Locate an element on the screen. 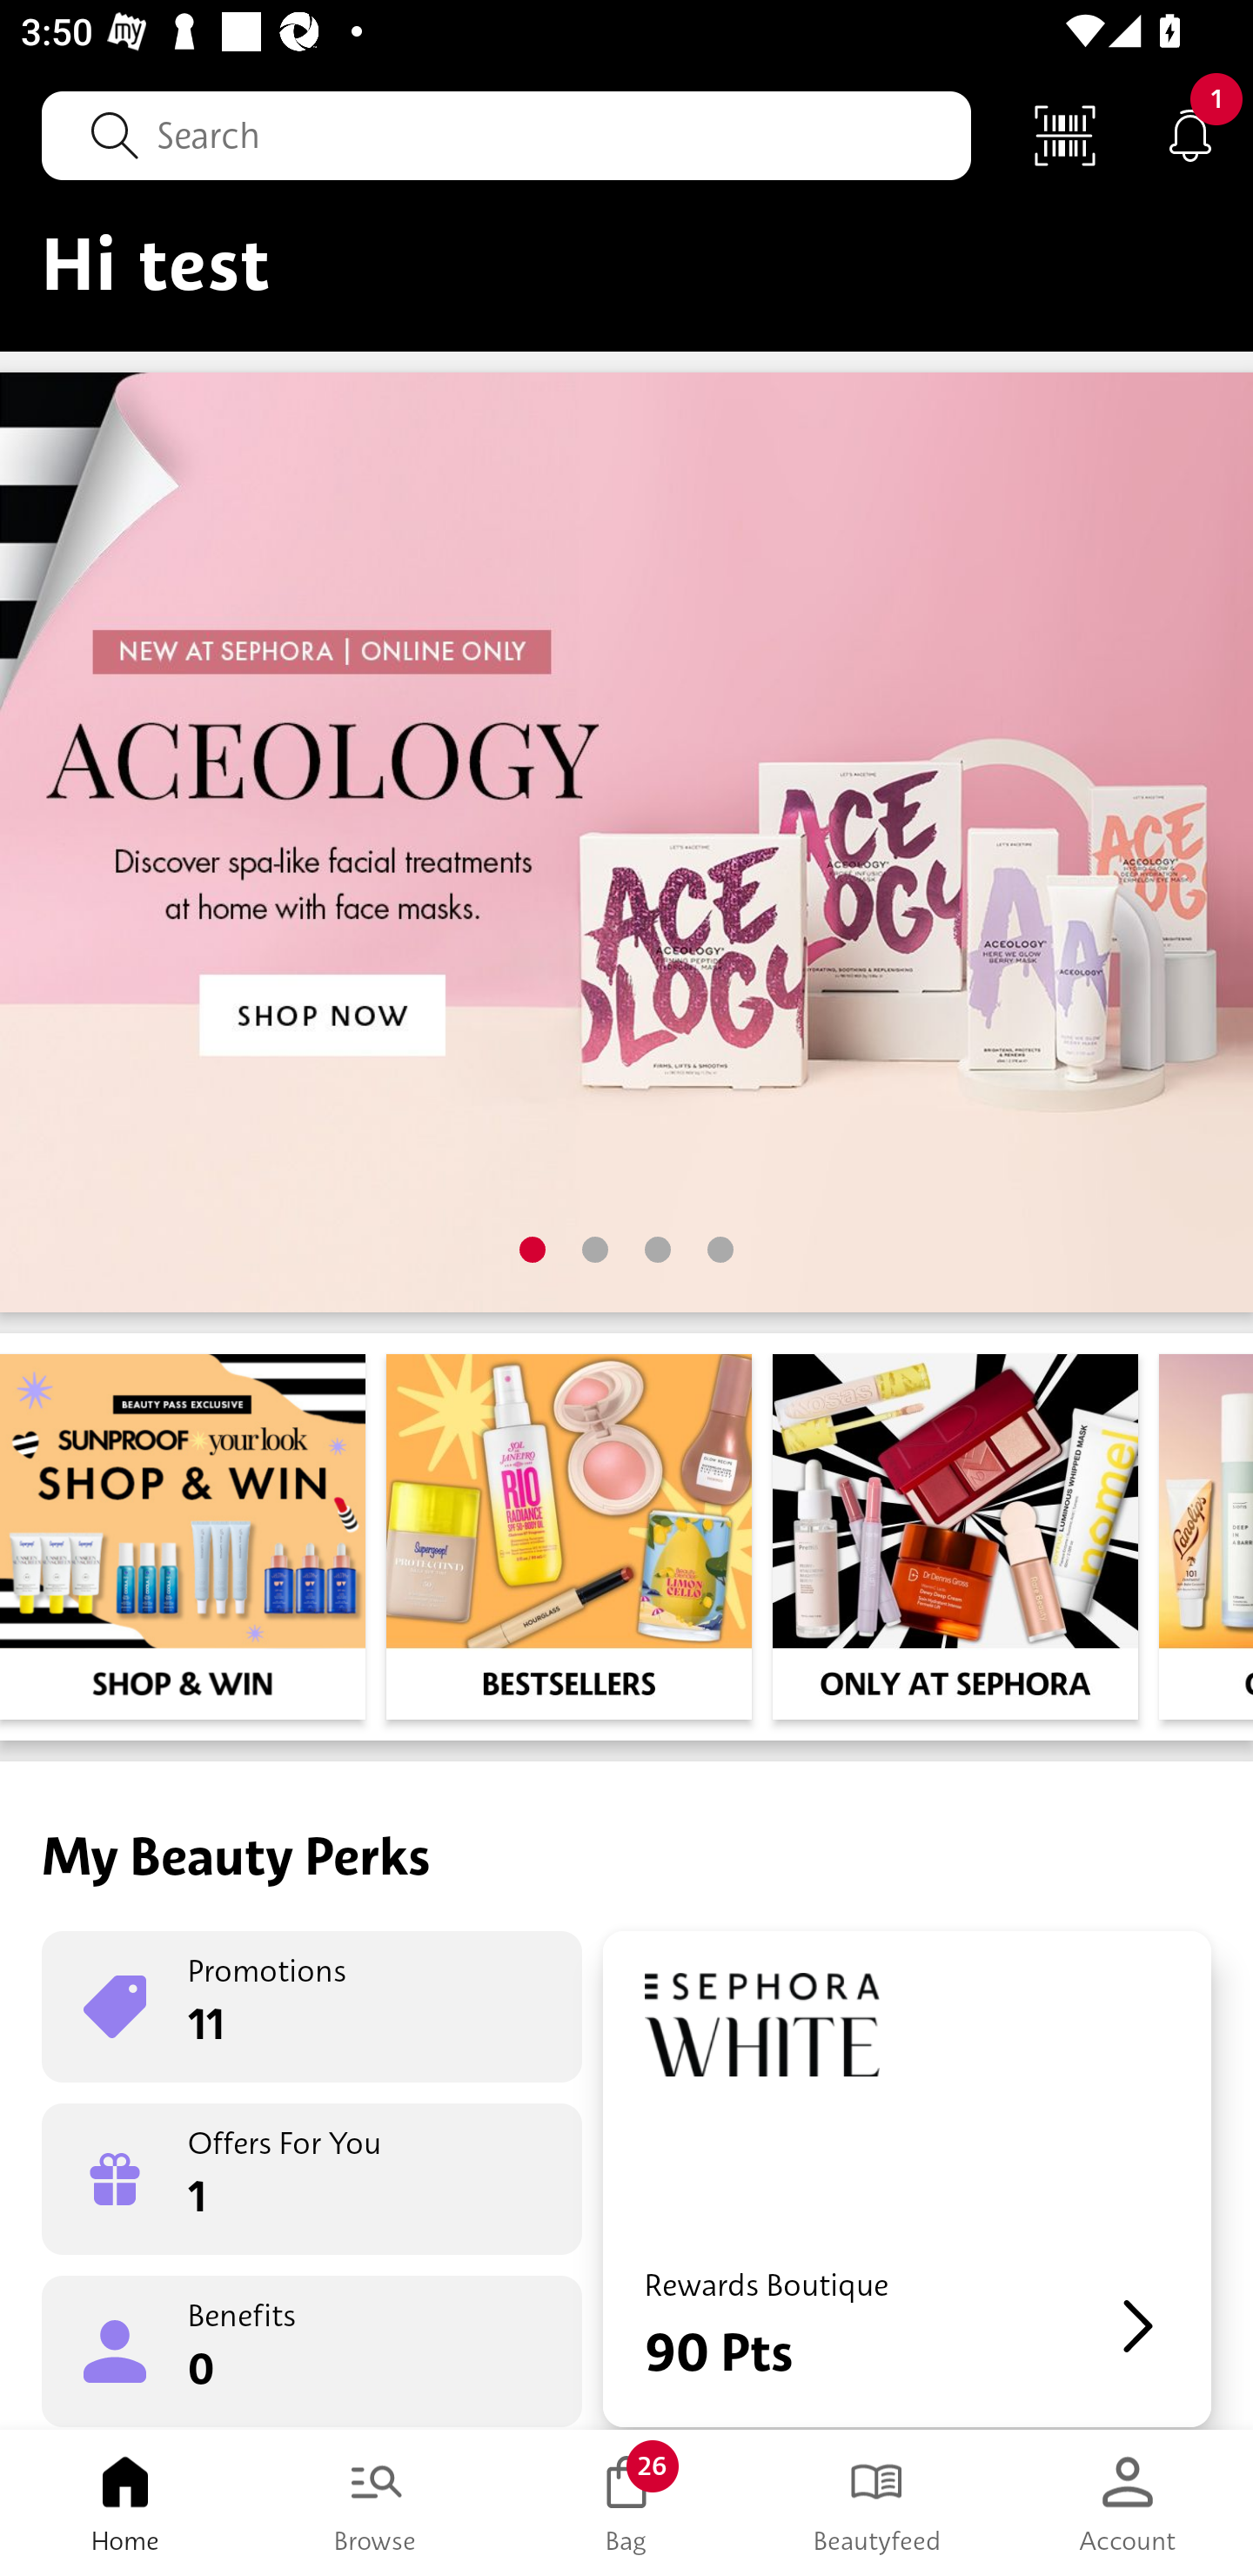  Rewards Boutique 90 Pts is located at coordinates (907, 2179).